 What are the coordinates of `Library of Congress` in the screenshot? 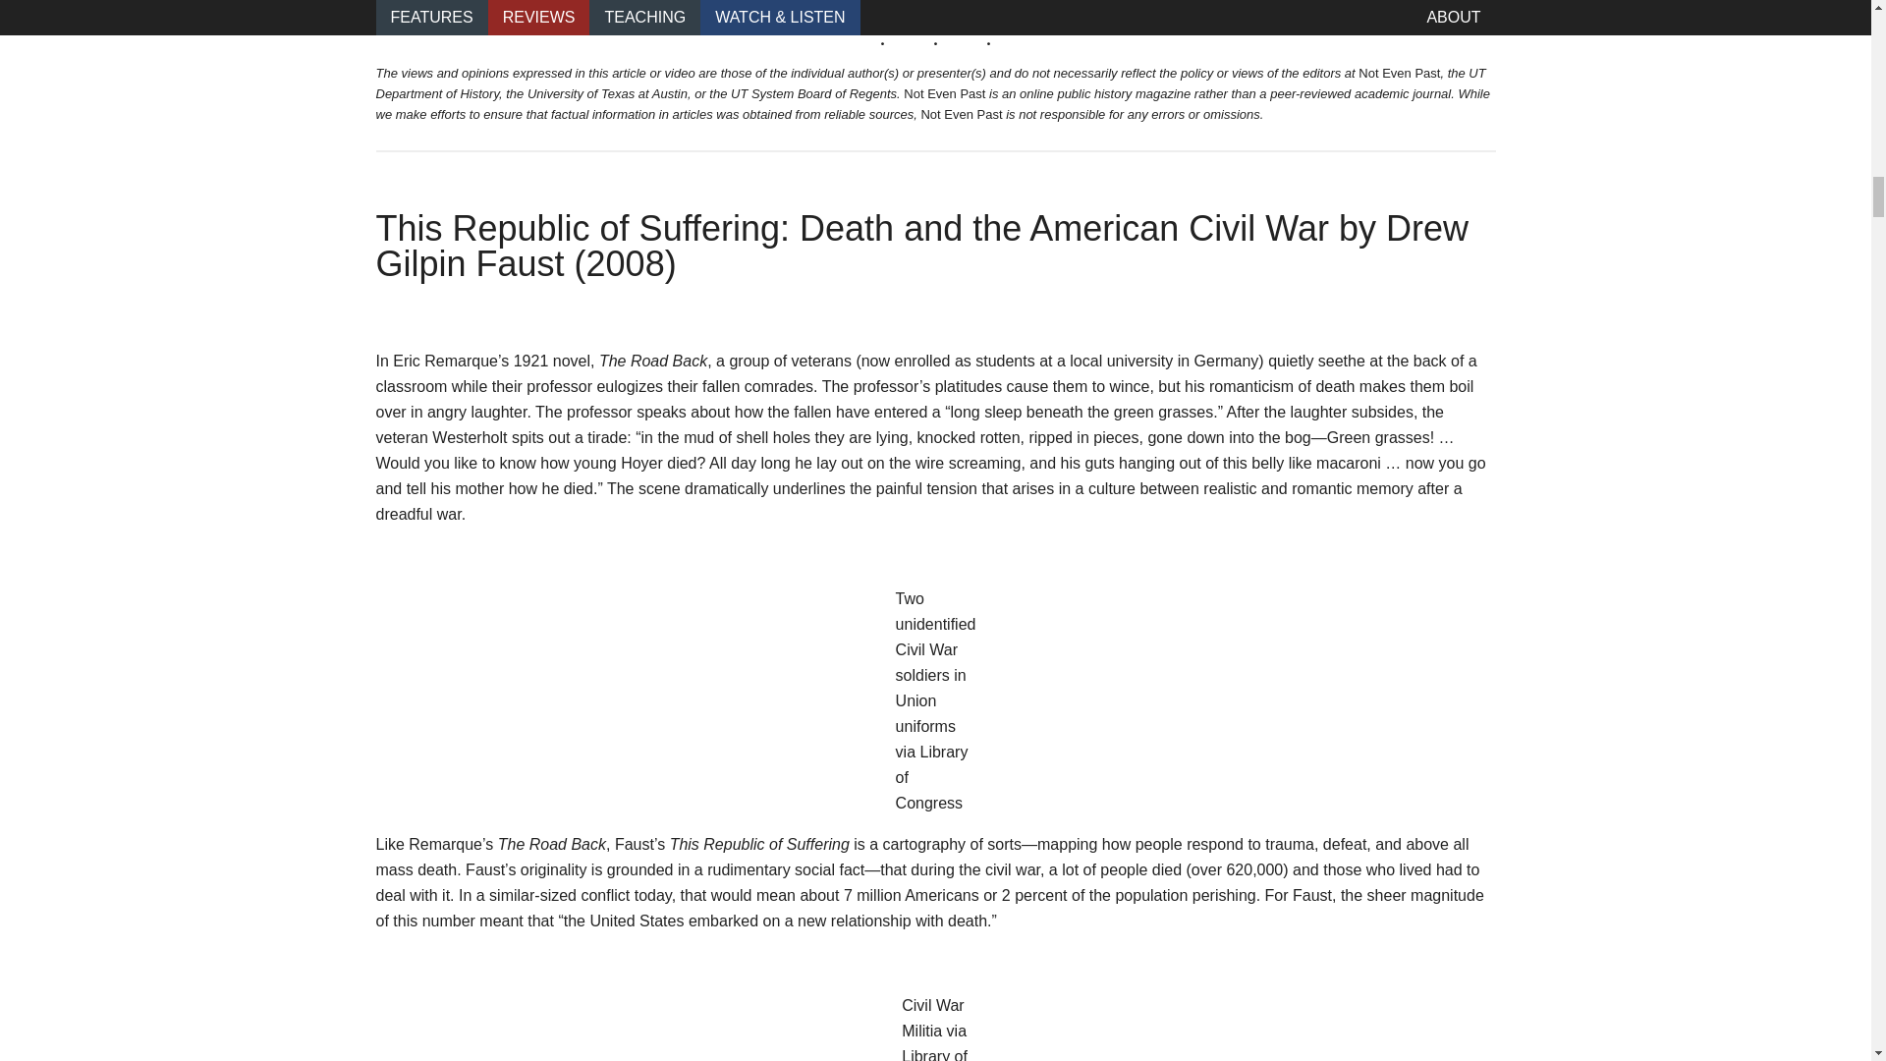 It's located at (935, 1055).